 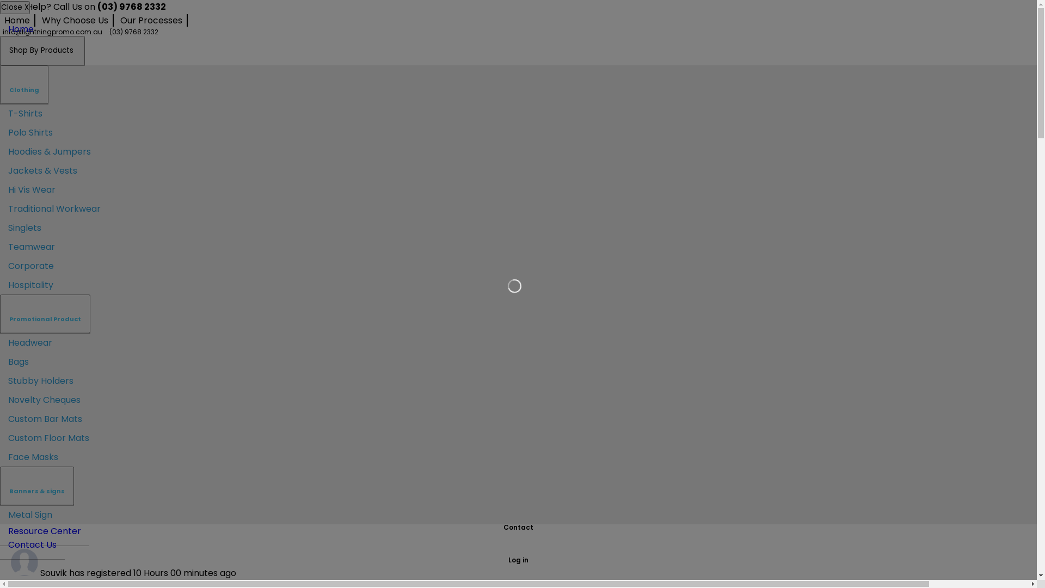 I want to click on info@lightningpromo.com.au, so click(x=51, y=32).